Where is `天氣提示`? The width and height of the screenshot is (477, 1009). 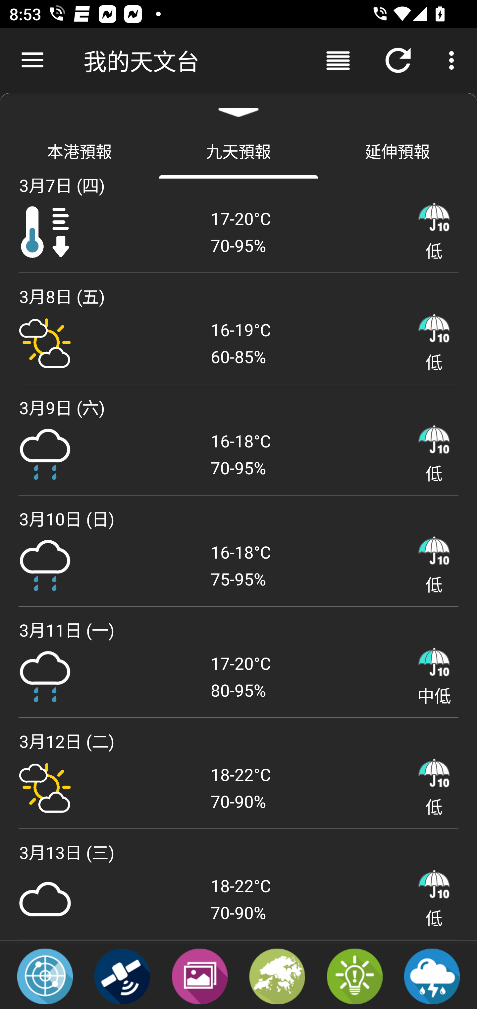 天氣提示 is located at coordinates (354, 976).